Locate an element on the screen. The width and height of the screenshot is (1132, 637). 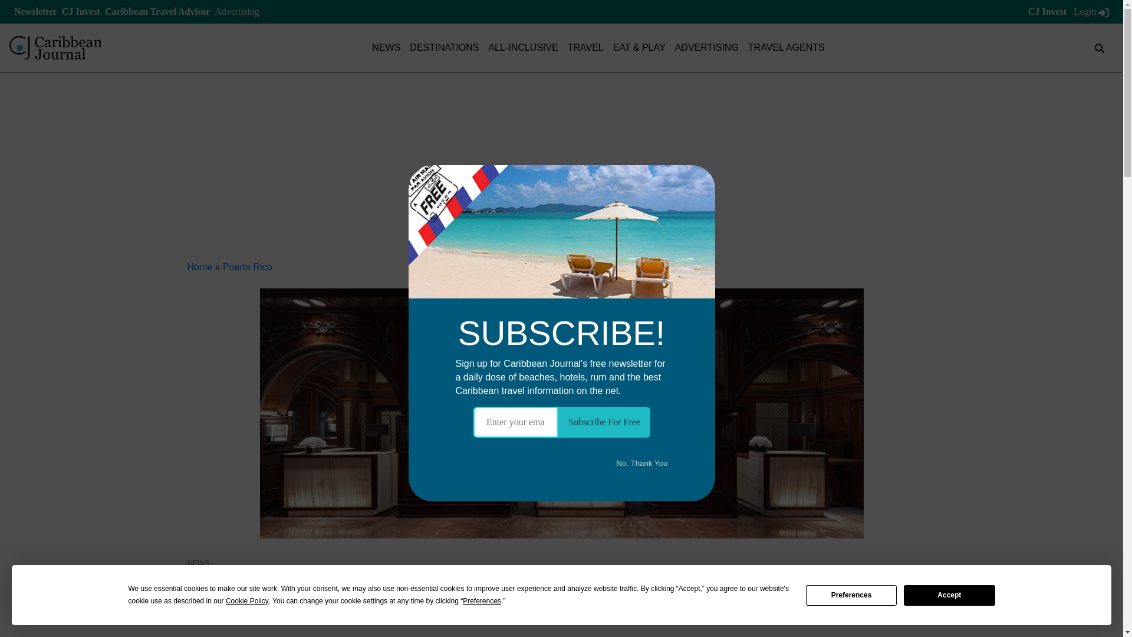
Caribbean Travel Advisor is located at coordinates (157, 11).